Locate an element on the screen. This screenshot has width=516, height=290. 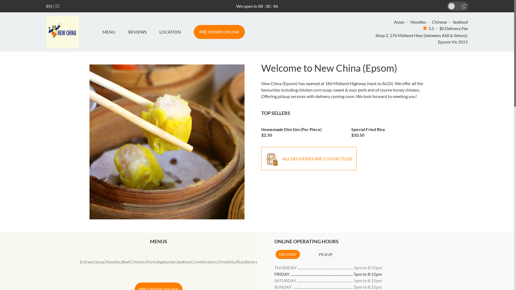
Omelette is located at coordinates (227, 262).